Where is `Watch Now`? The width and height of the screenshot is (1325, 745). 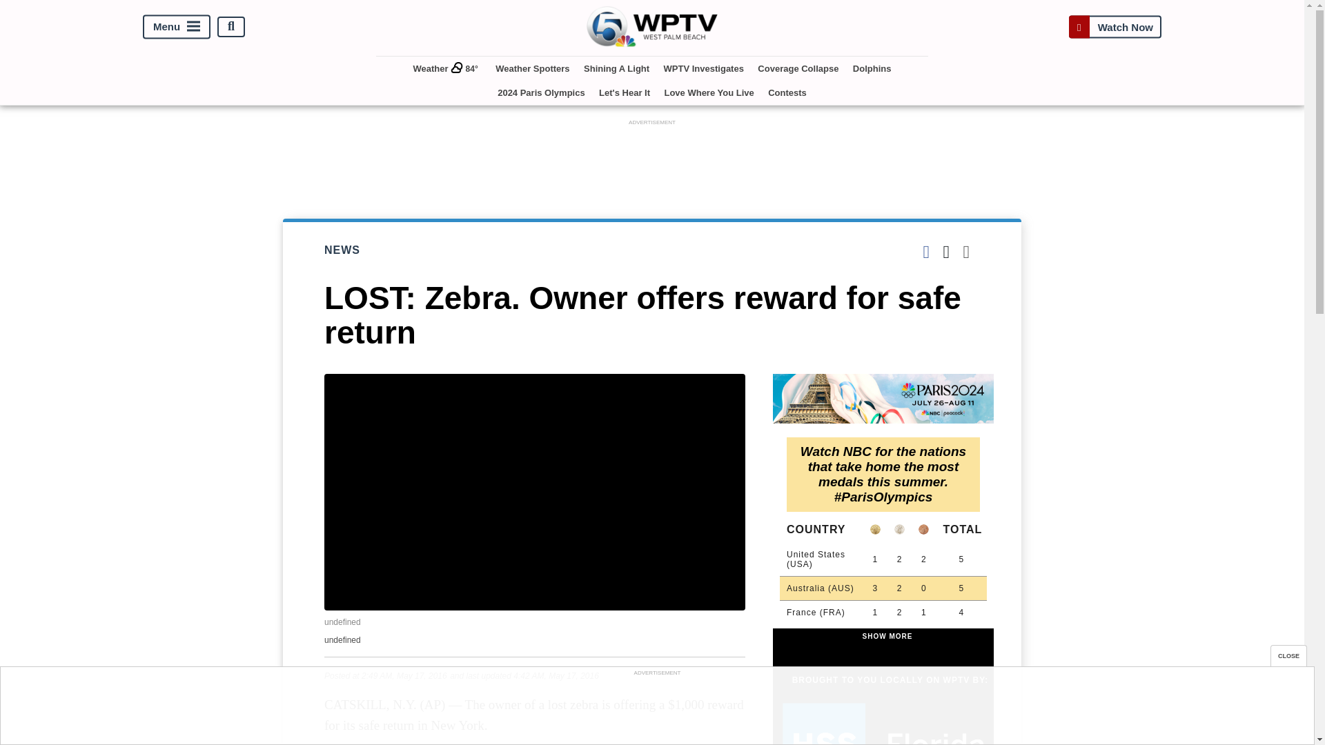
Watch Now is located at coordinates (1115, 26).